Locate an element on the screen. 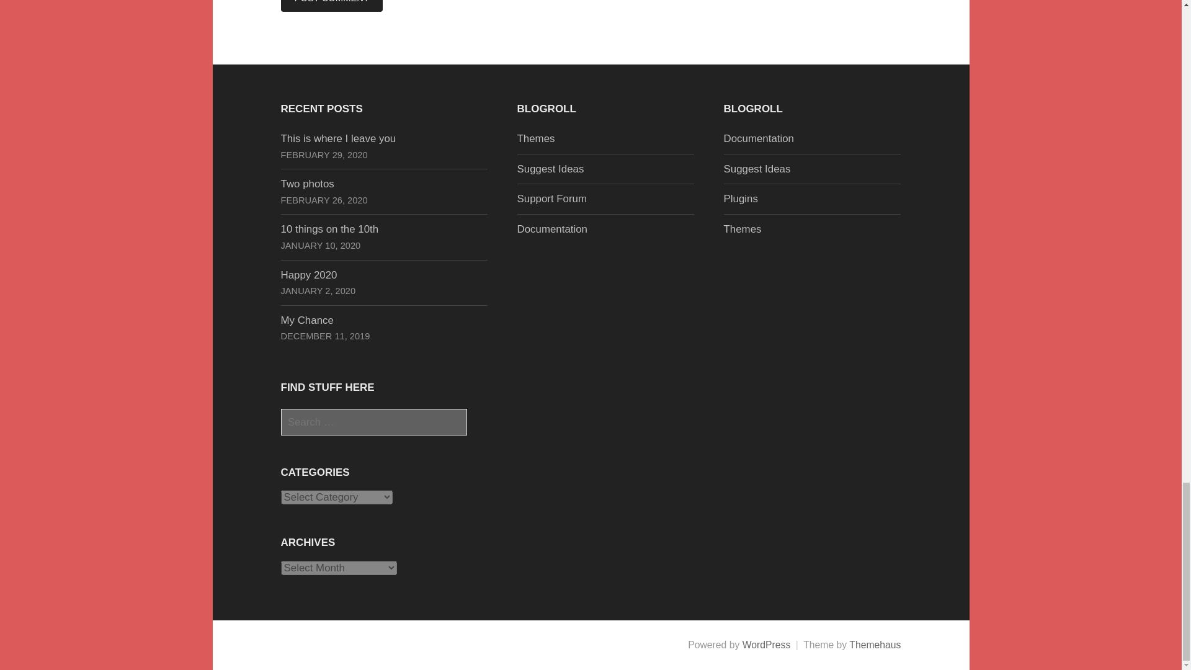  Two photos is located at coordinates (306, 184).